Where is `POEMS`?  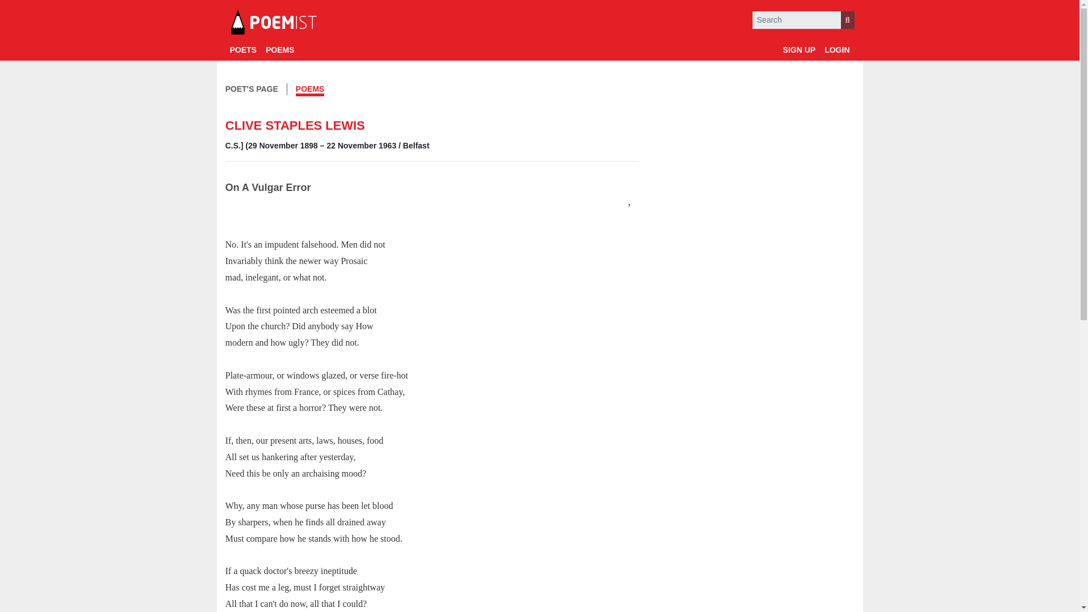
POEMS is located at coordinates (310, 90).